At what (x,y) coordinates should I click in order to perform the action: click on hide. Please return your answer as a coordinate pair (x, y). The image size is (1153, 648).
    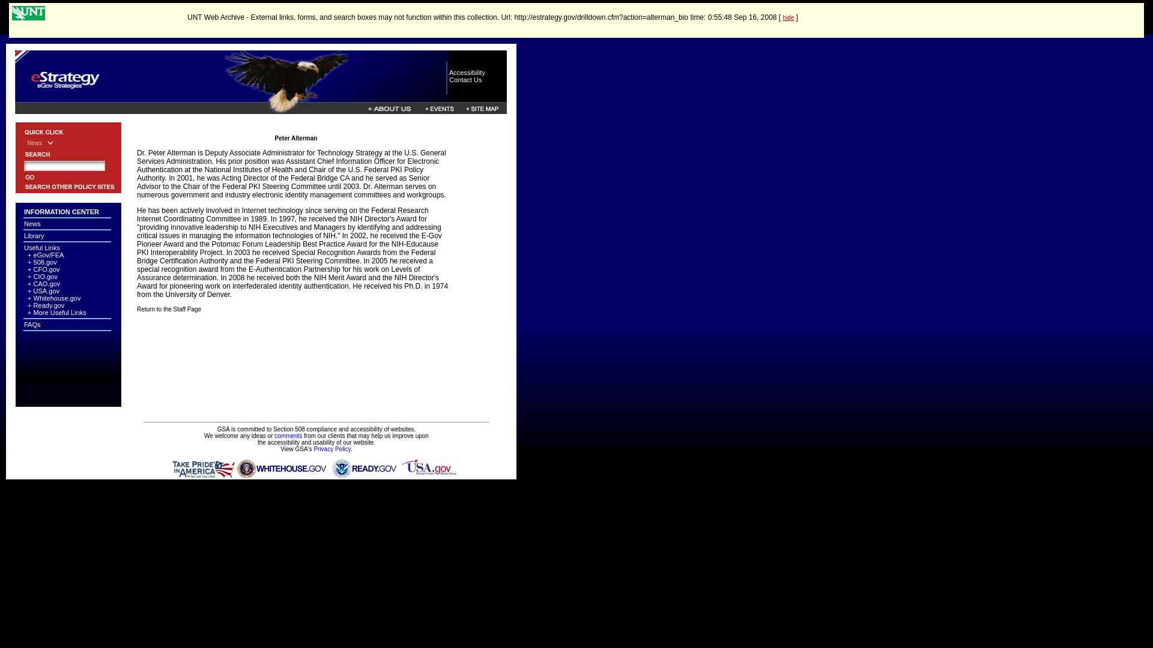
    Looking at the image, I should click on (788, 17).